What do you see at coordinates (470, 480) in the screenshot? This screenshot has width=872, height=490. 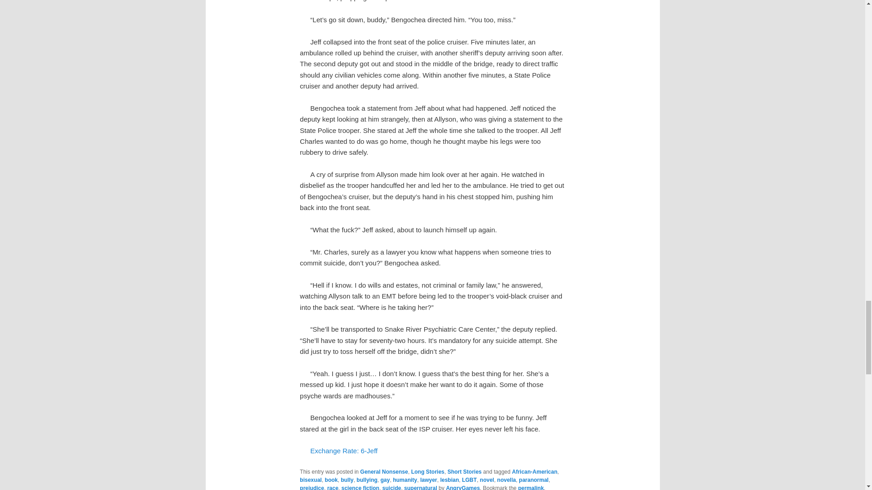 I see `LGBT` at bounding box center [470, 480].